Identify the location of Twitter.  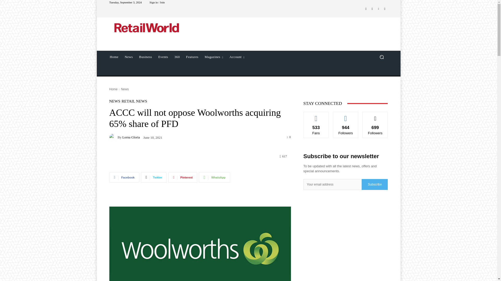
(385, 9).